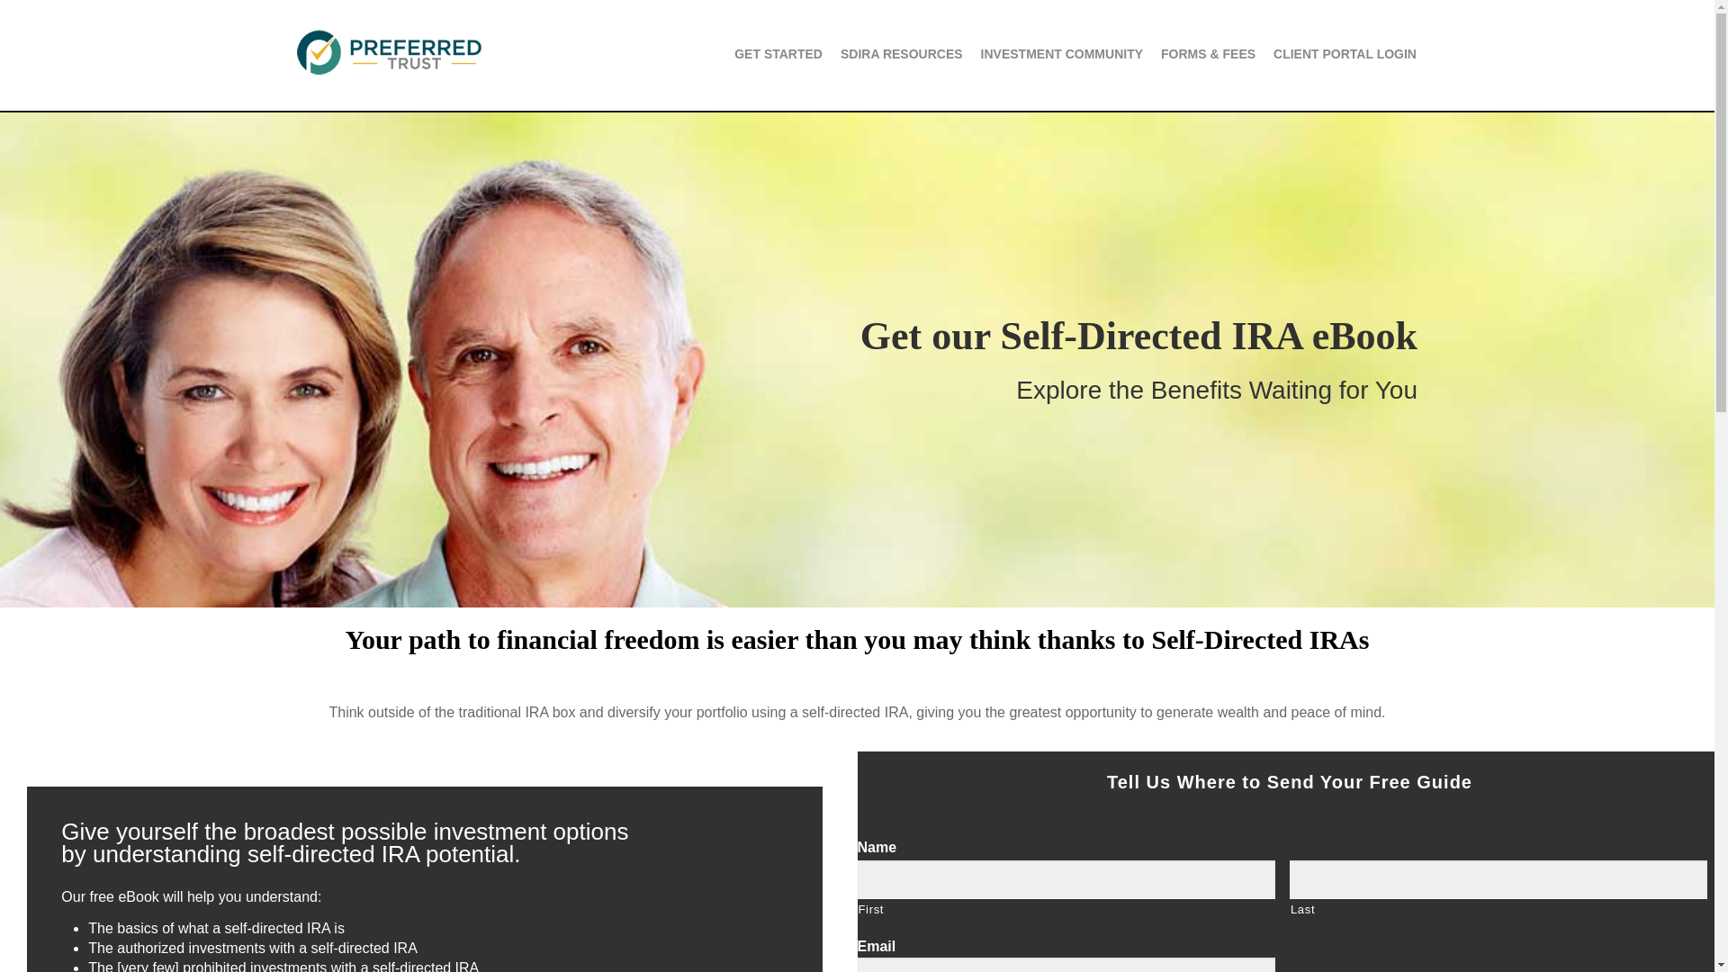 The width and height of the screenshot is (1728, 972). What do you see at coordinates (1053, 56) in the screenshot?
I see `INVESTMENT COMMUNITY` at bounding box center [1053, 56].